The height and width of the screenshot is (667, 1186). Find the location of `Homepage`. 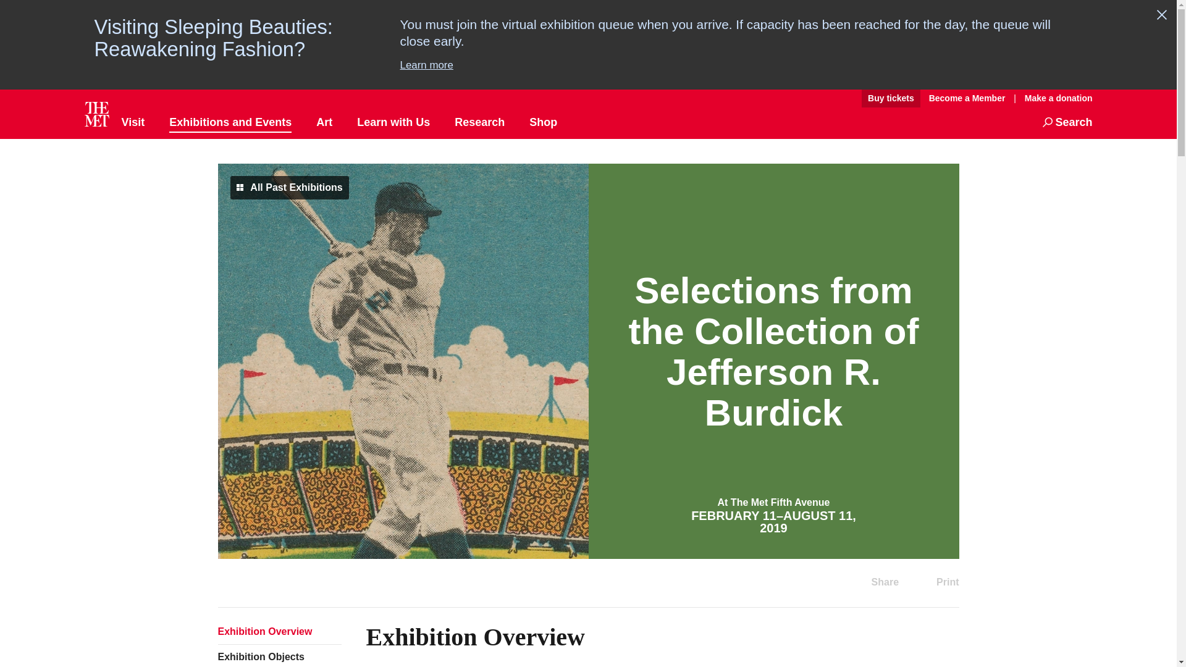

Homepage is located at coordinates (96, 114).